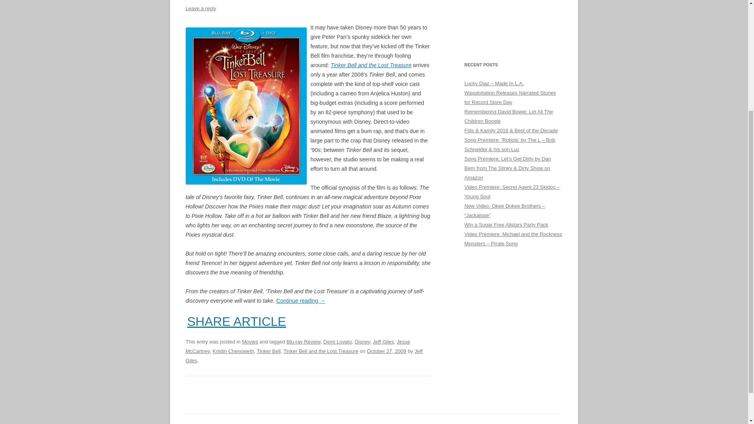  Describe the element at coordinates (508, 116) in the screenshot. I see `Remembering David Bowie: Let All The Children Boogie` at that location.